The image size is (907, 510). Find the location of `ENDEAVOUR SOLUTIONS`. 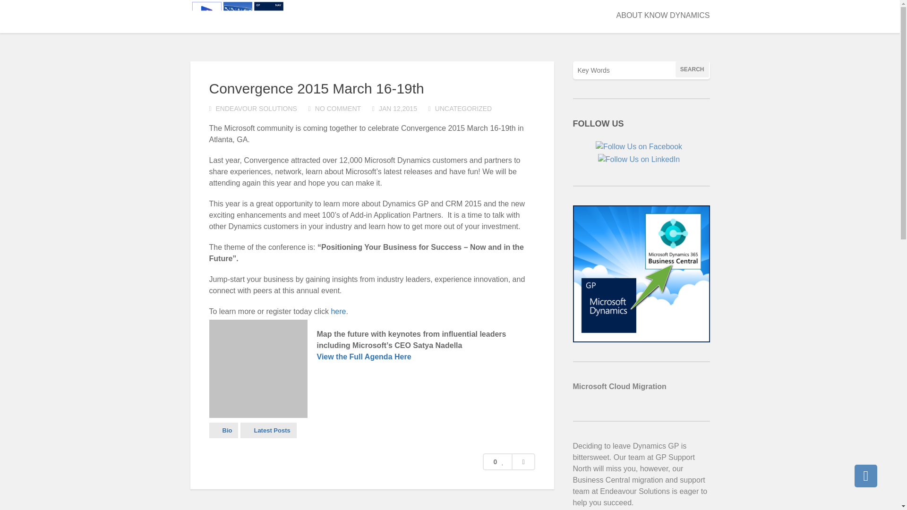

ENDEAVOUR SOLUTIONS is located at coordinates (256, 109).